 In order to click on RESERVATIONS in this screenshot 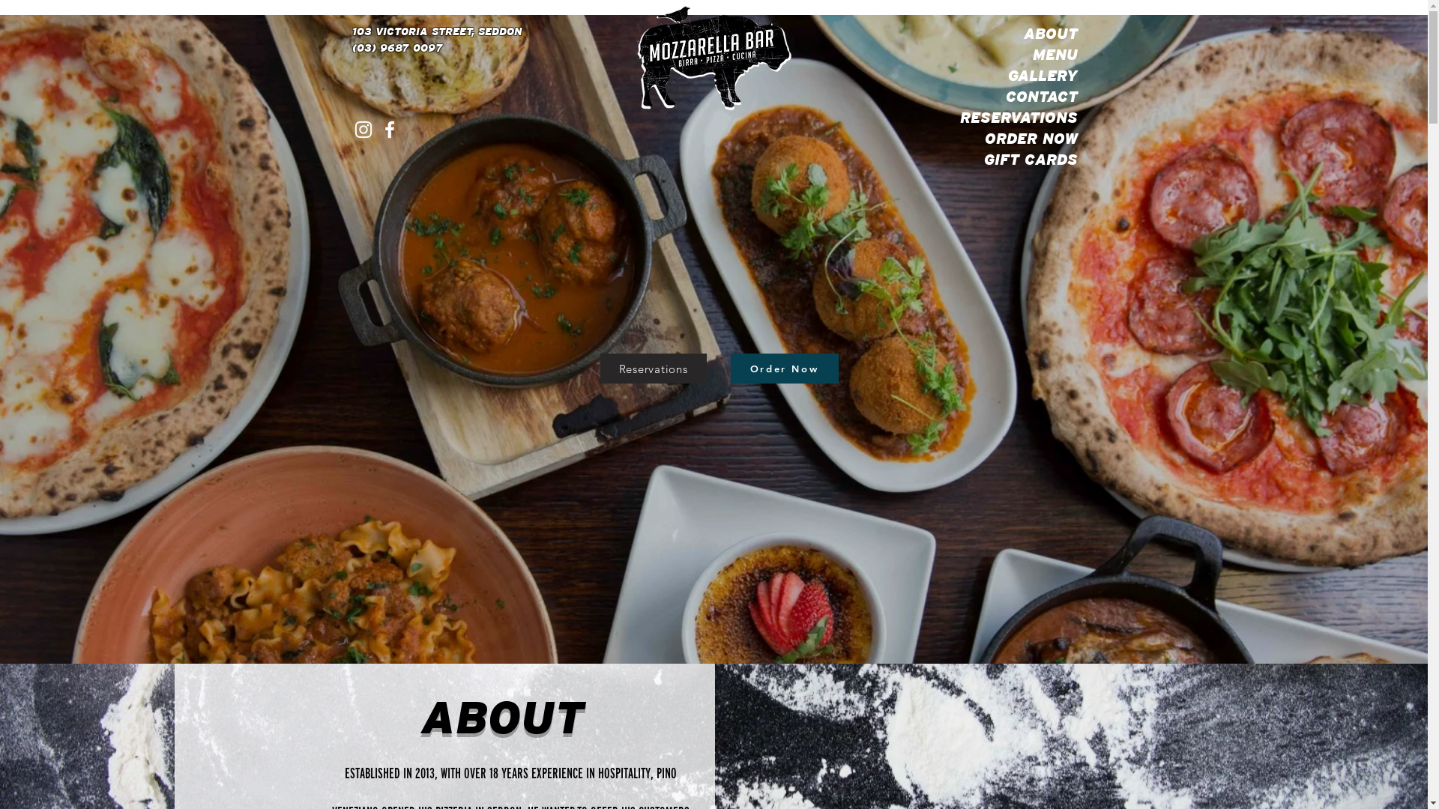, I will do `click(1016, 118)`.